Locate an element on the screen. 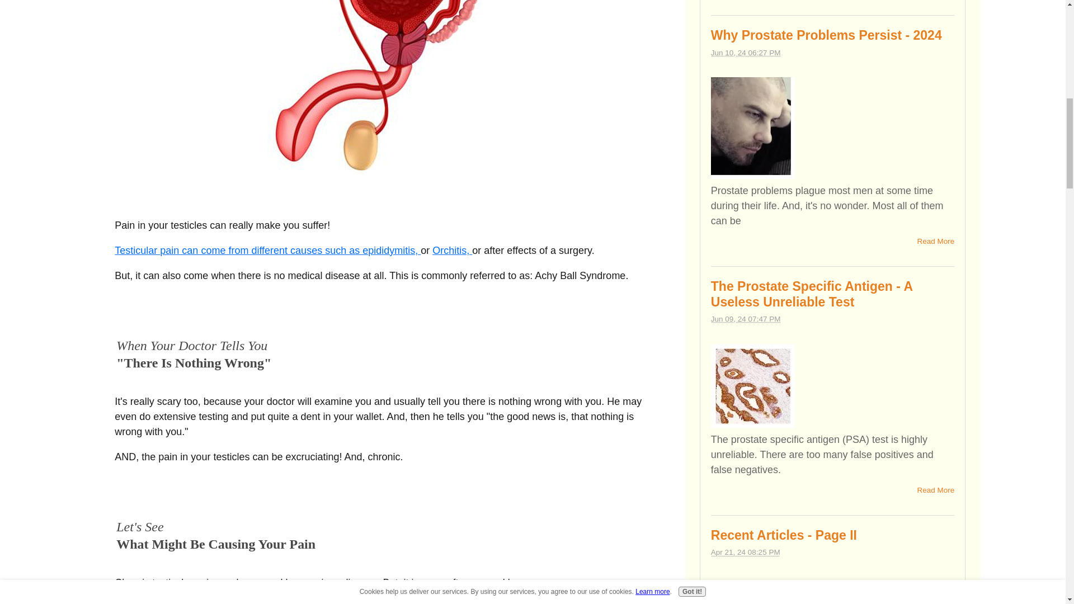 The height and width of the screenshot is (604, 1074). 2024-06-10T18:27:44-0400 is located at coordinates (746, 53).